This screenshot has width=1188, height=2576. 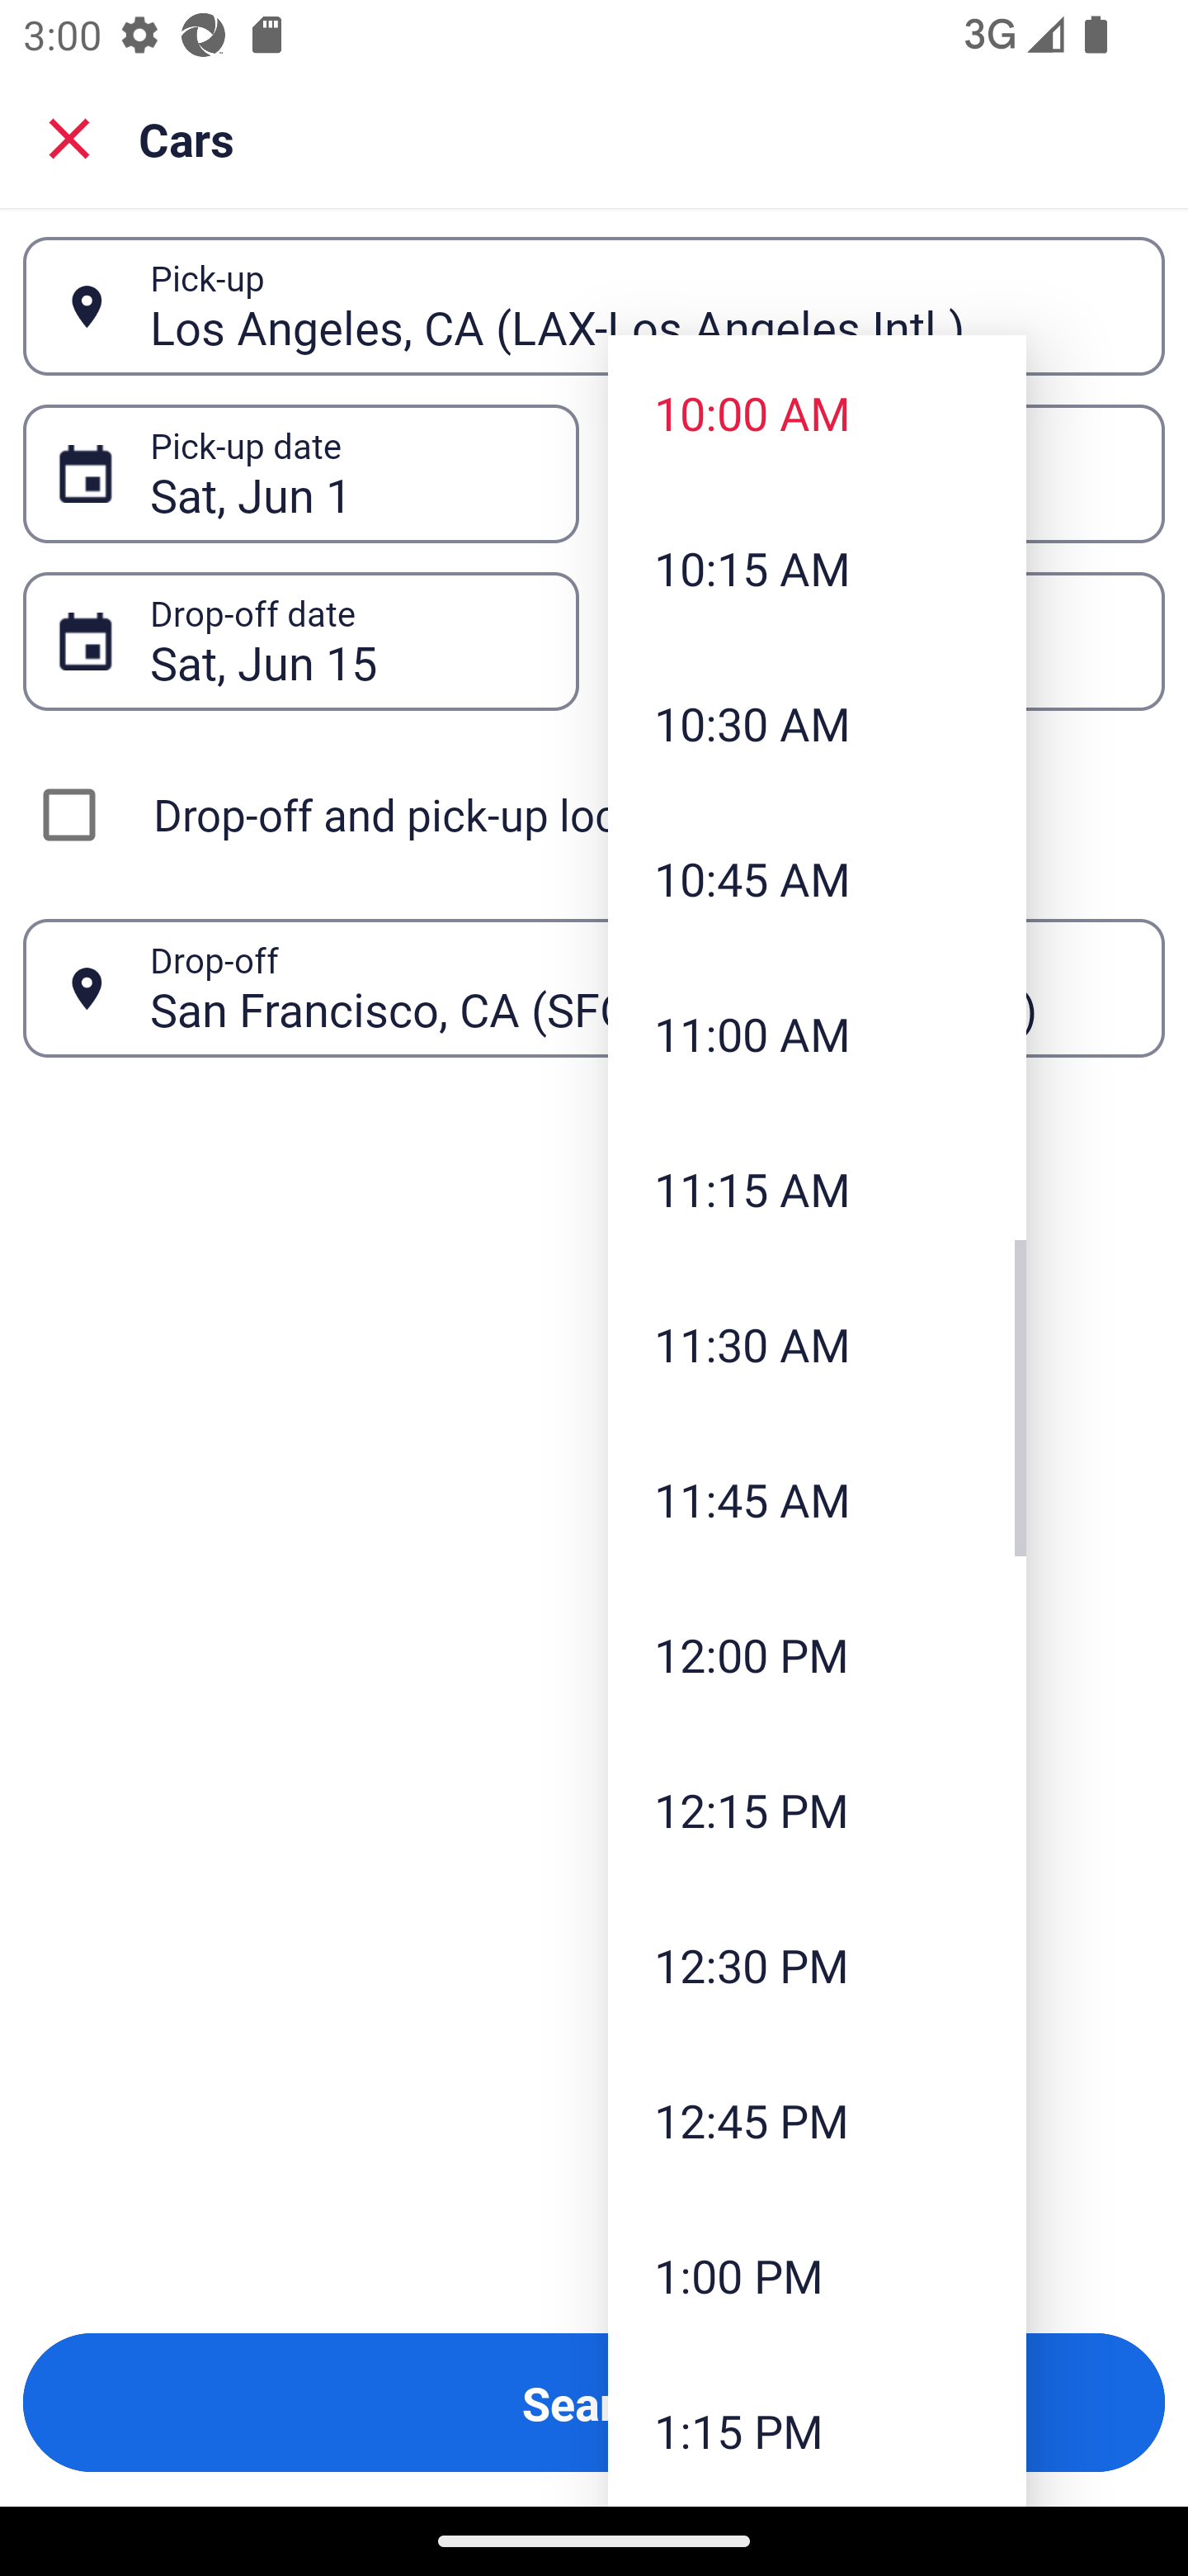 What do you see at coordinates (817, 1189) in the screenshot?
I see `11:15 AM` at bounding box center [817, 1189].